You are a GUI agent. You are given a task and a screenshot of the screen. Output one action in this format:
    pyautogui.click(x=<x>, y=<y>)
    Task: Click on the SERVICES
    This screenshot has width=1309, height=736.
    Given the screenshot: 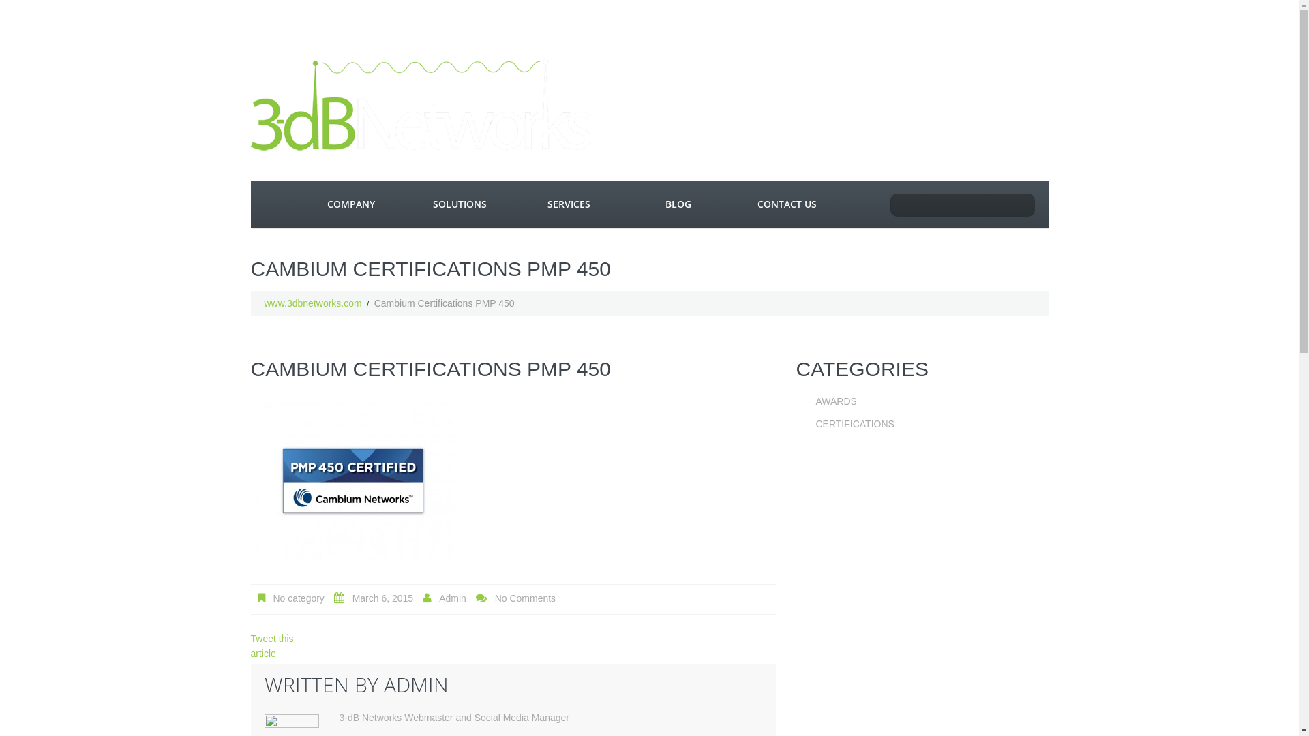 What is the action you would take?
    pyautogui.click(x=569, y=204)
    